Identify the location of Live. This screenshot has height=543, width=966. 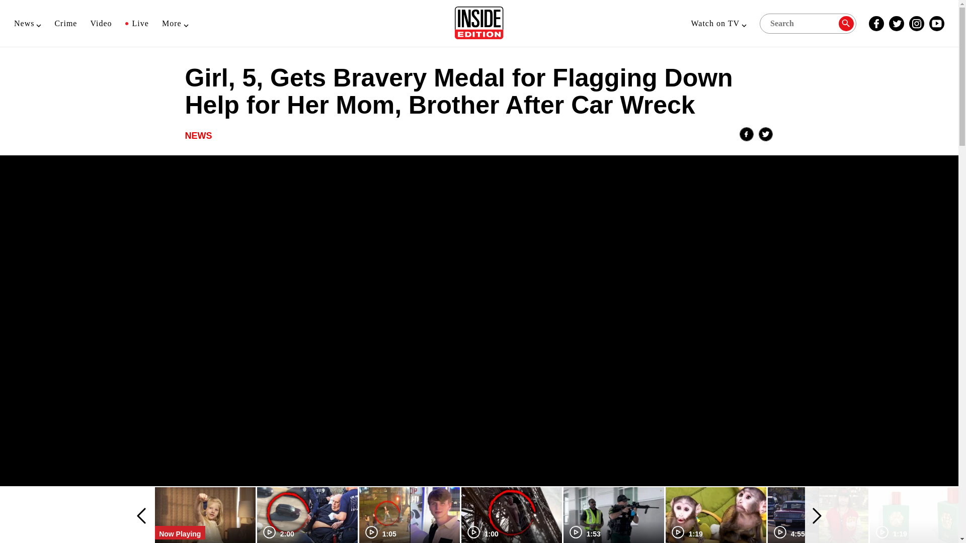
(137, 23).